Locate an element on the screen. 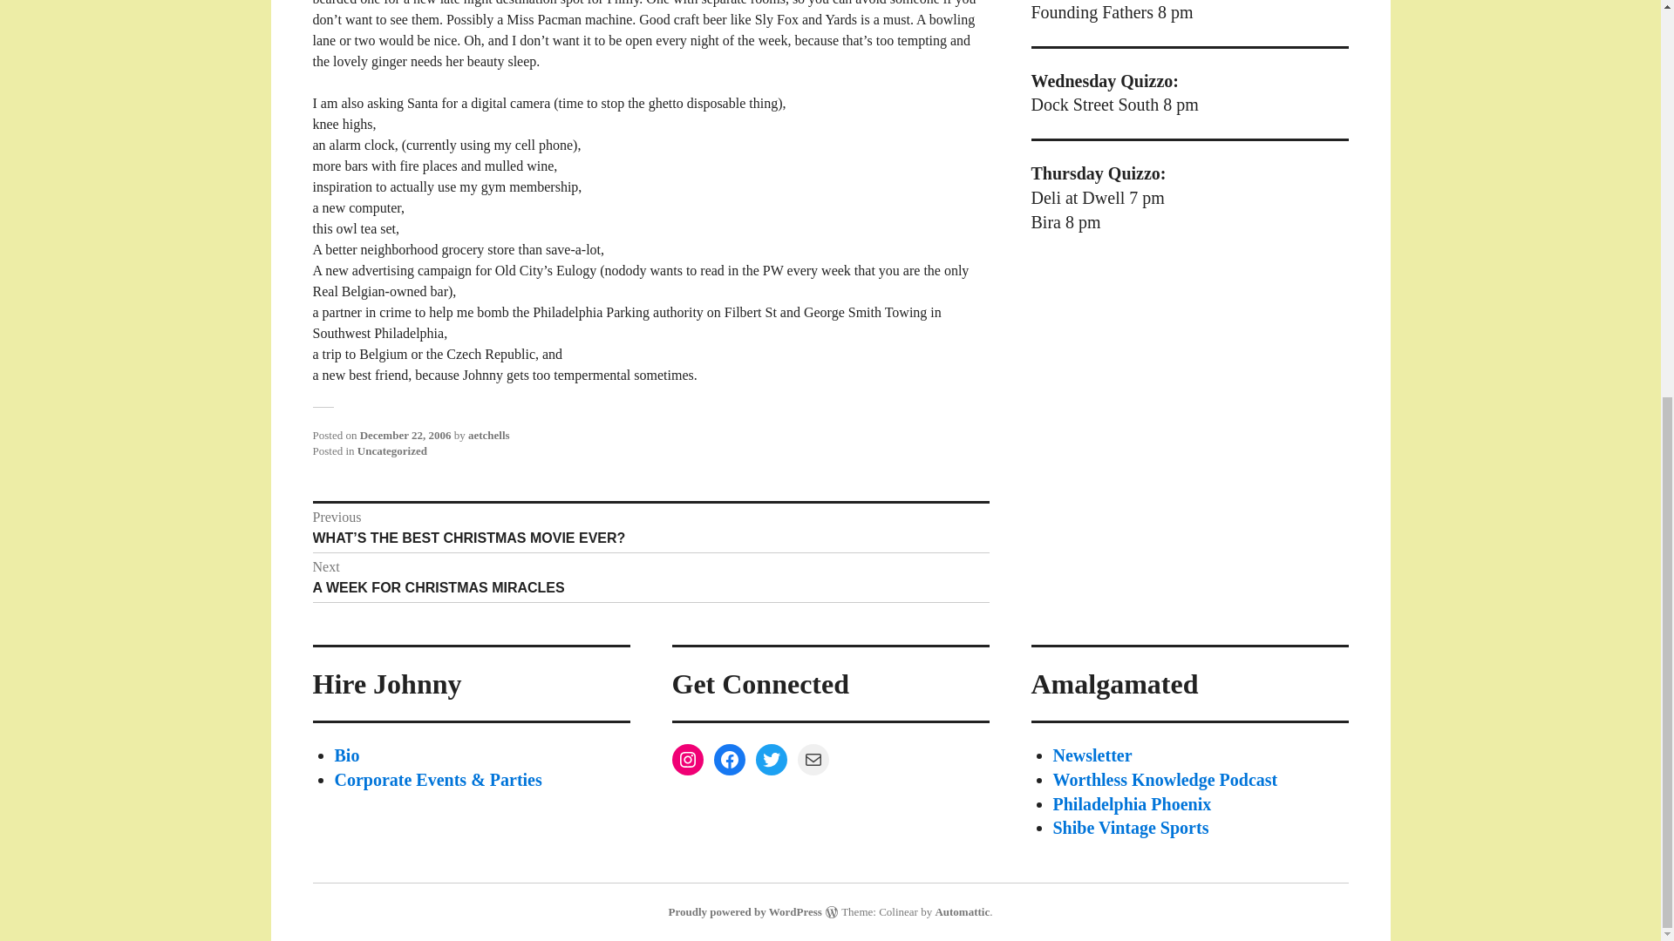 This screenshot has width=1674, height=941. Automattic is located at coordinates (961, 911).